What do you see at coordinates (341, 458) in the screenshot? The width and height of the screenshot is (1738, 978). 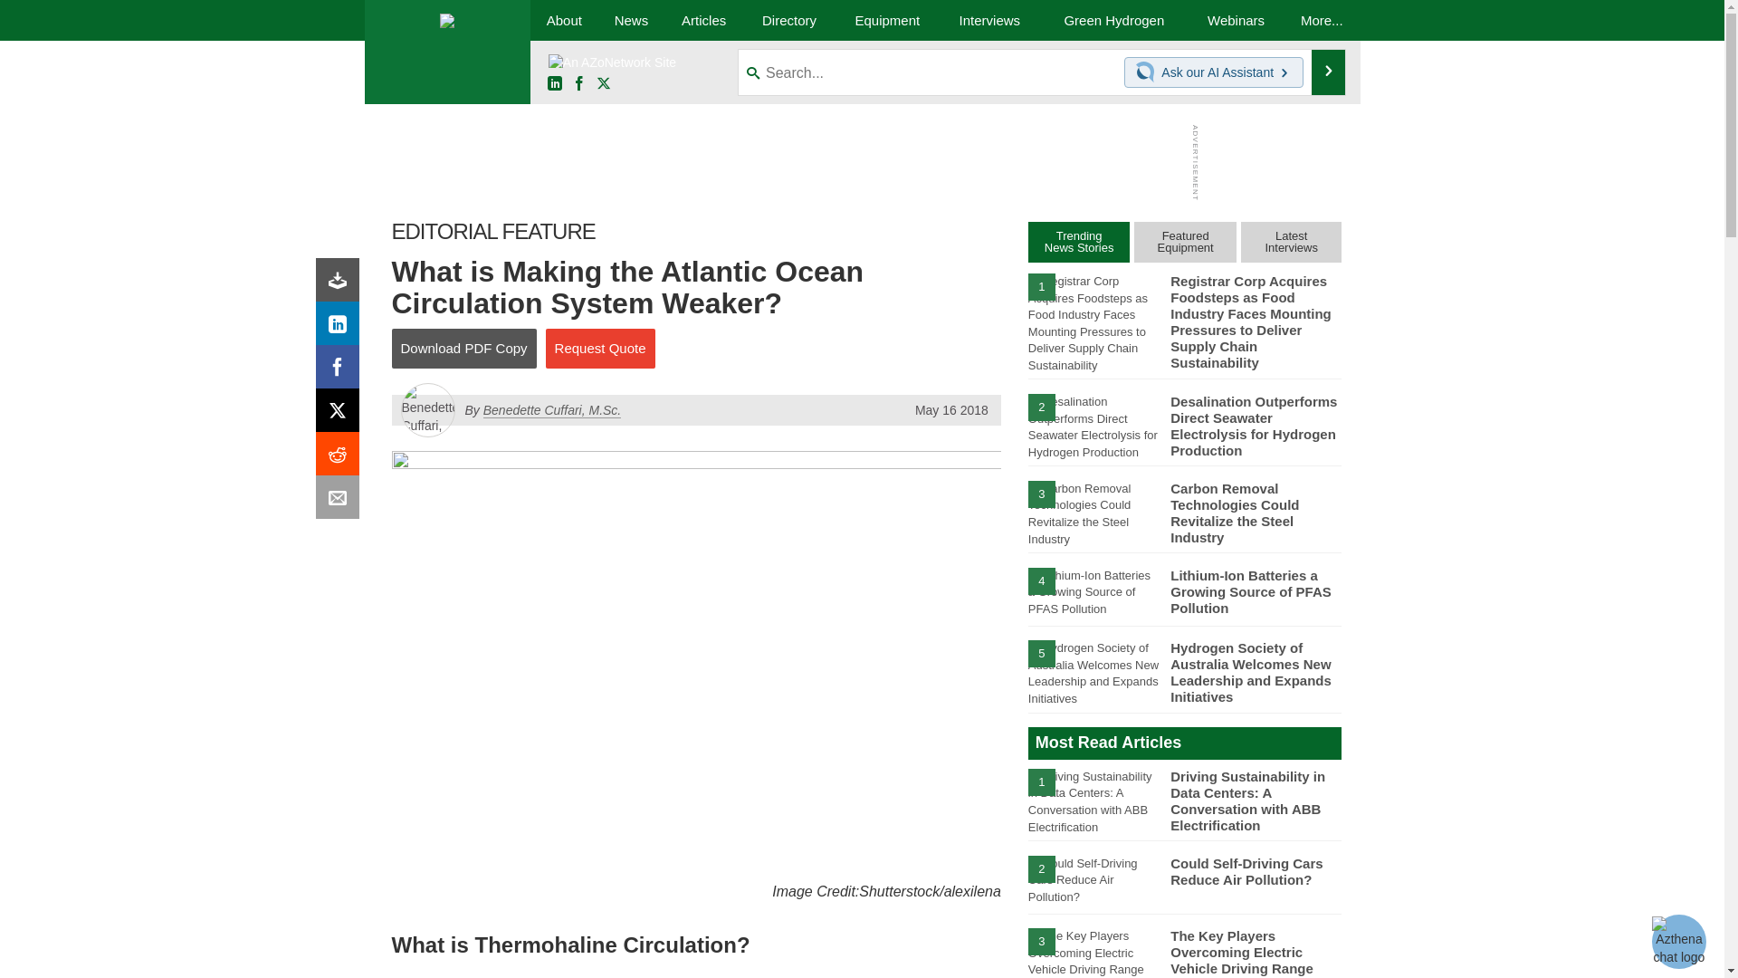 I see `Reddit` at bounding box center [341, 458].